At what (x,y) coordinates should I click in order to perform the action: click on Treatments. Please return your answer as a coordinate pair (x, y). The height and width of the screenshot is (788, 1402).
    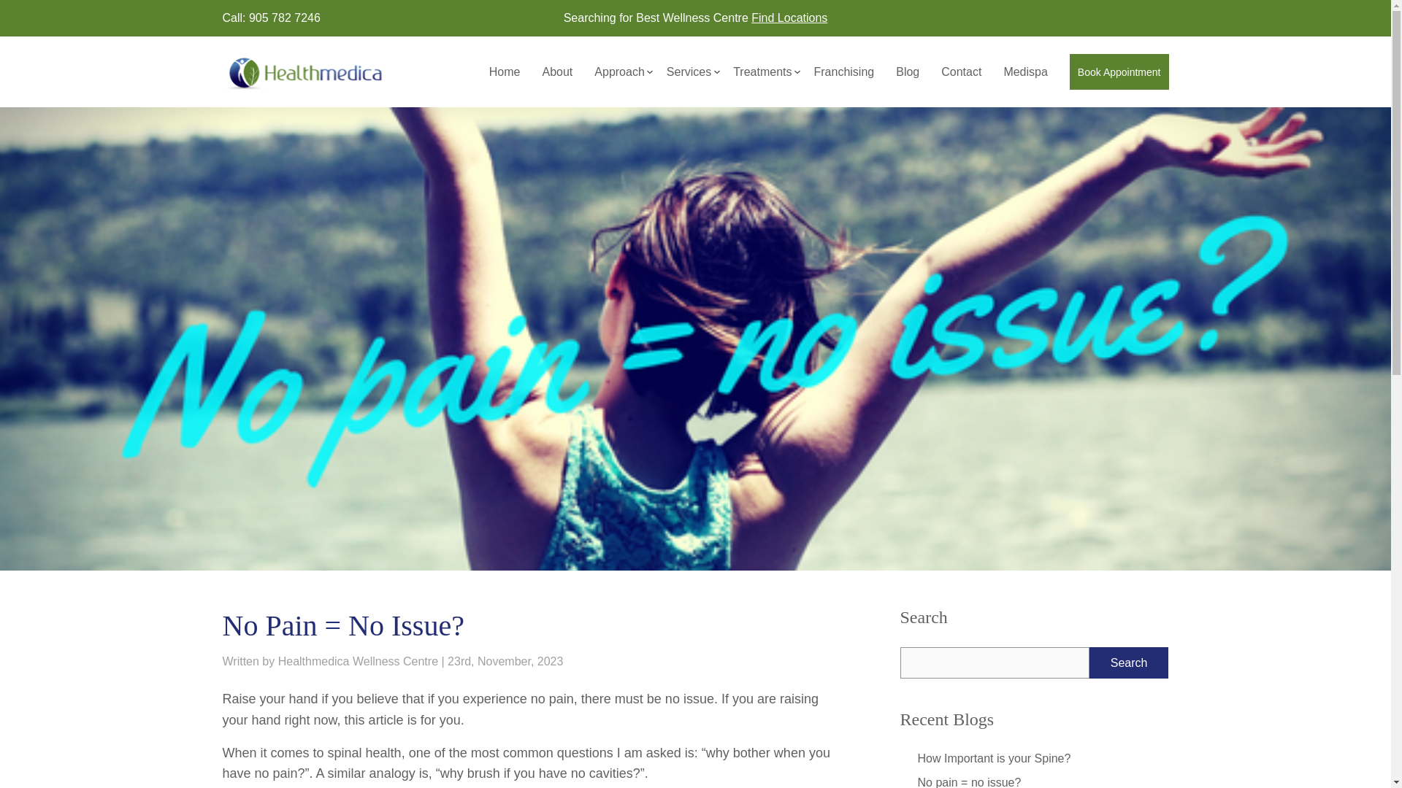
    Looking at the image, I should click on (762, 79).